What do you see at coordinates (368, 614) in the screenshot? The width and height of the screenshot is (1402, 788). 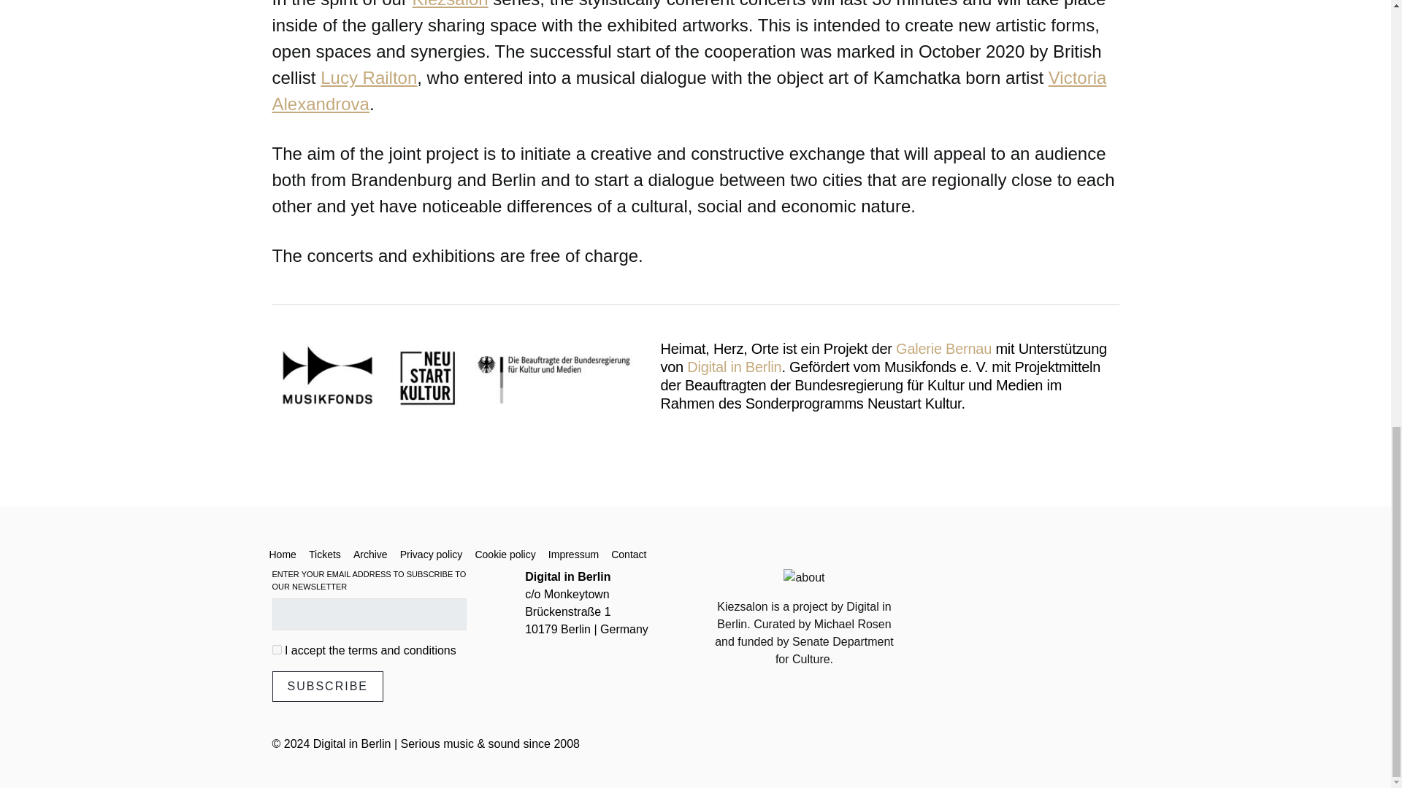 I see `Please enter a valid email address` at bounding box center [368, 614].